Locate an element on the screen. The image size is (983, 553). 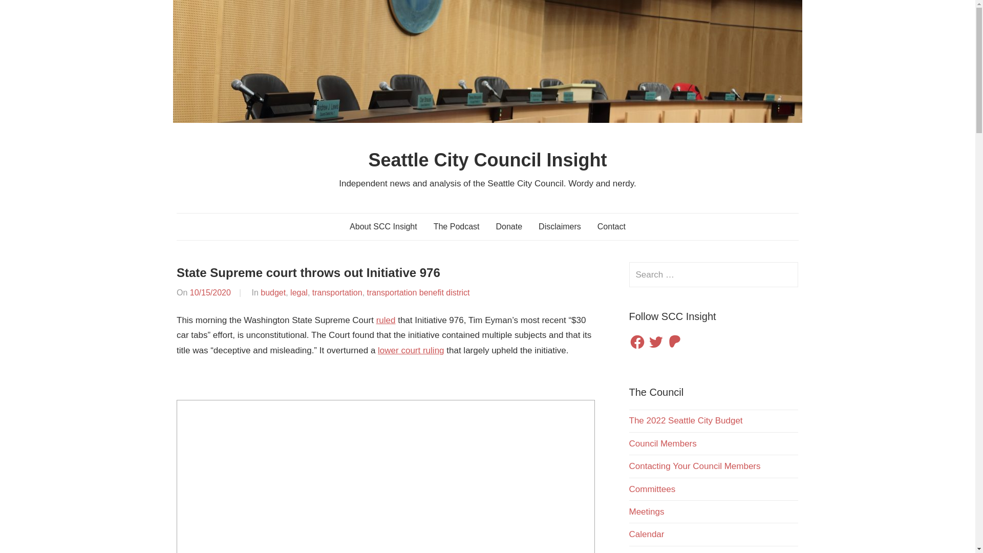
Patreon is located at coordinates (675, 342).